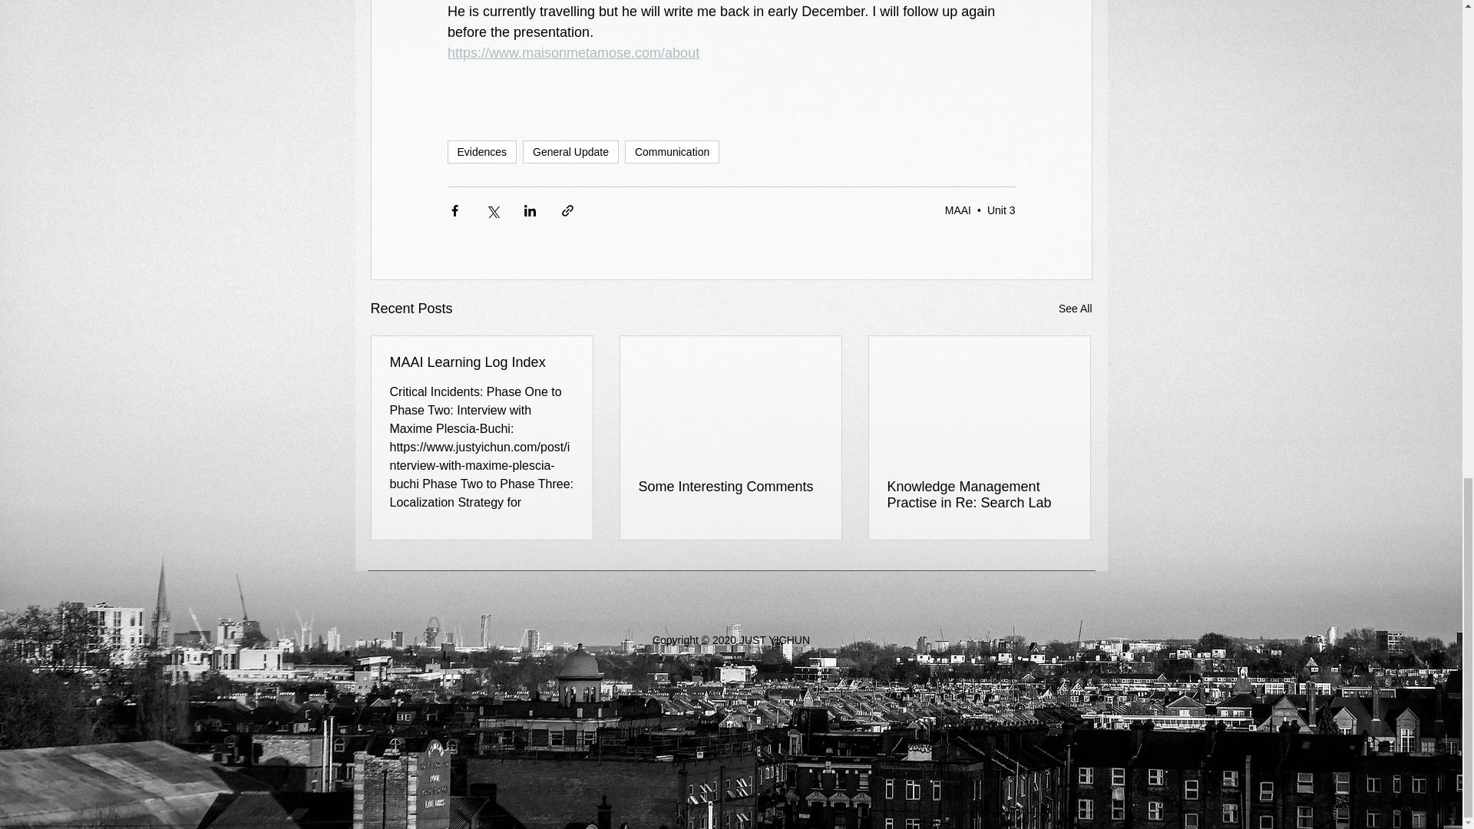  What do you see at coordinates (1075, 309) in the screenshot?
I see `See All` at bounding box center [1075, 309].